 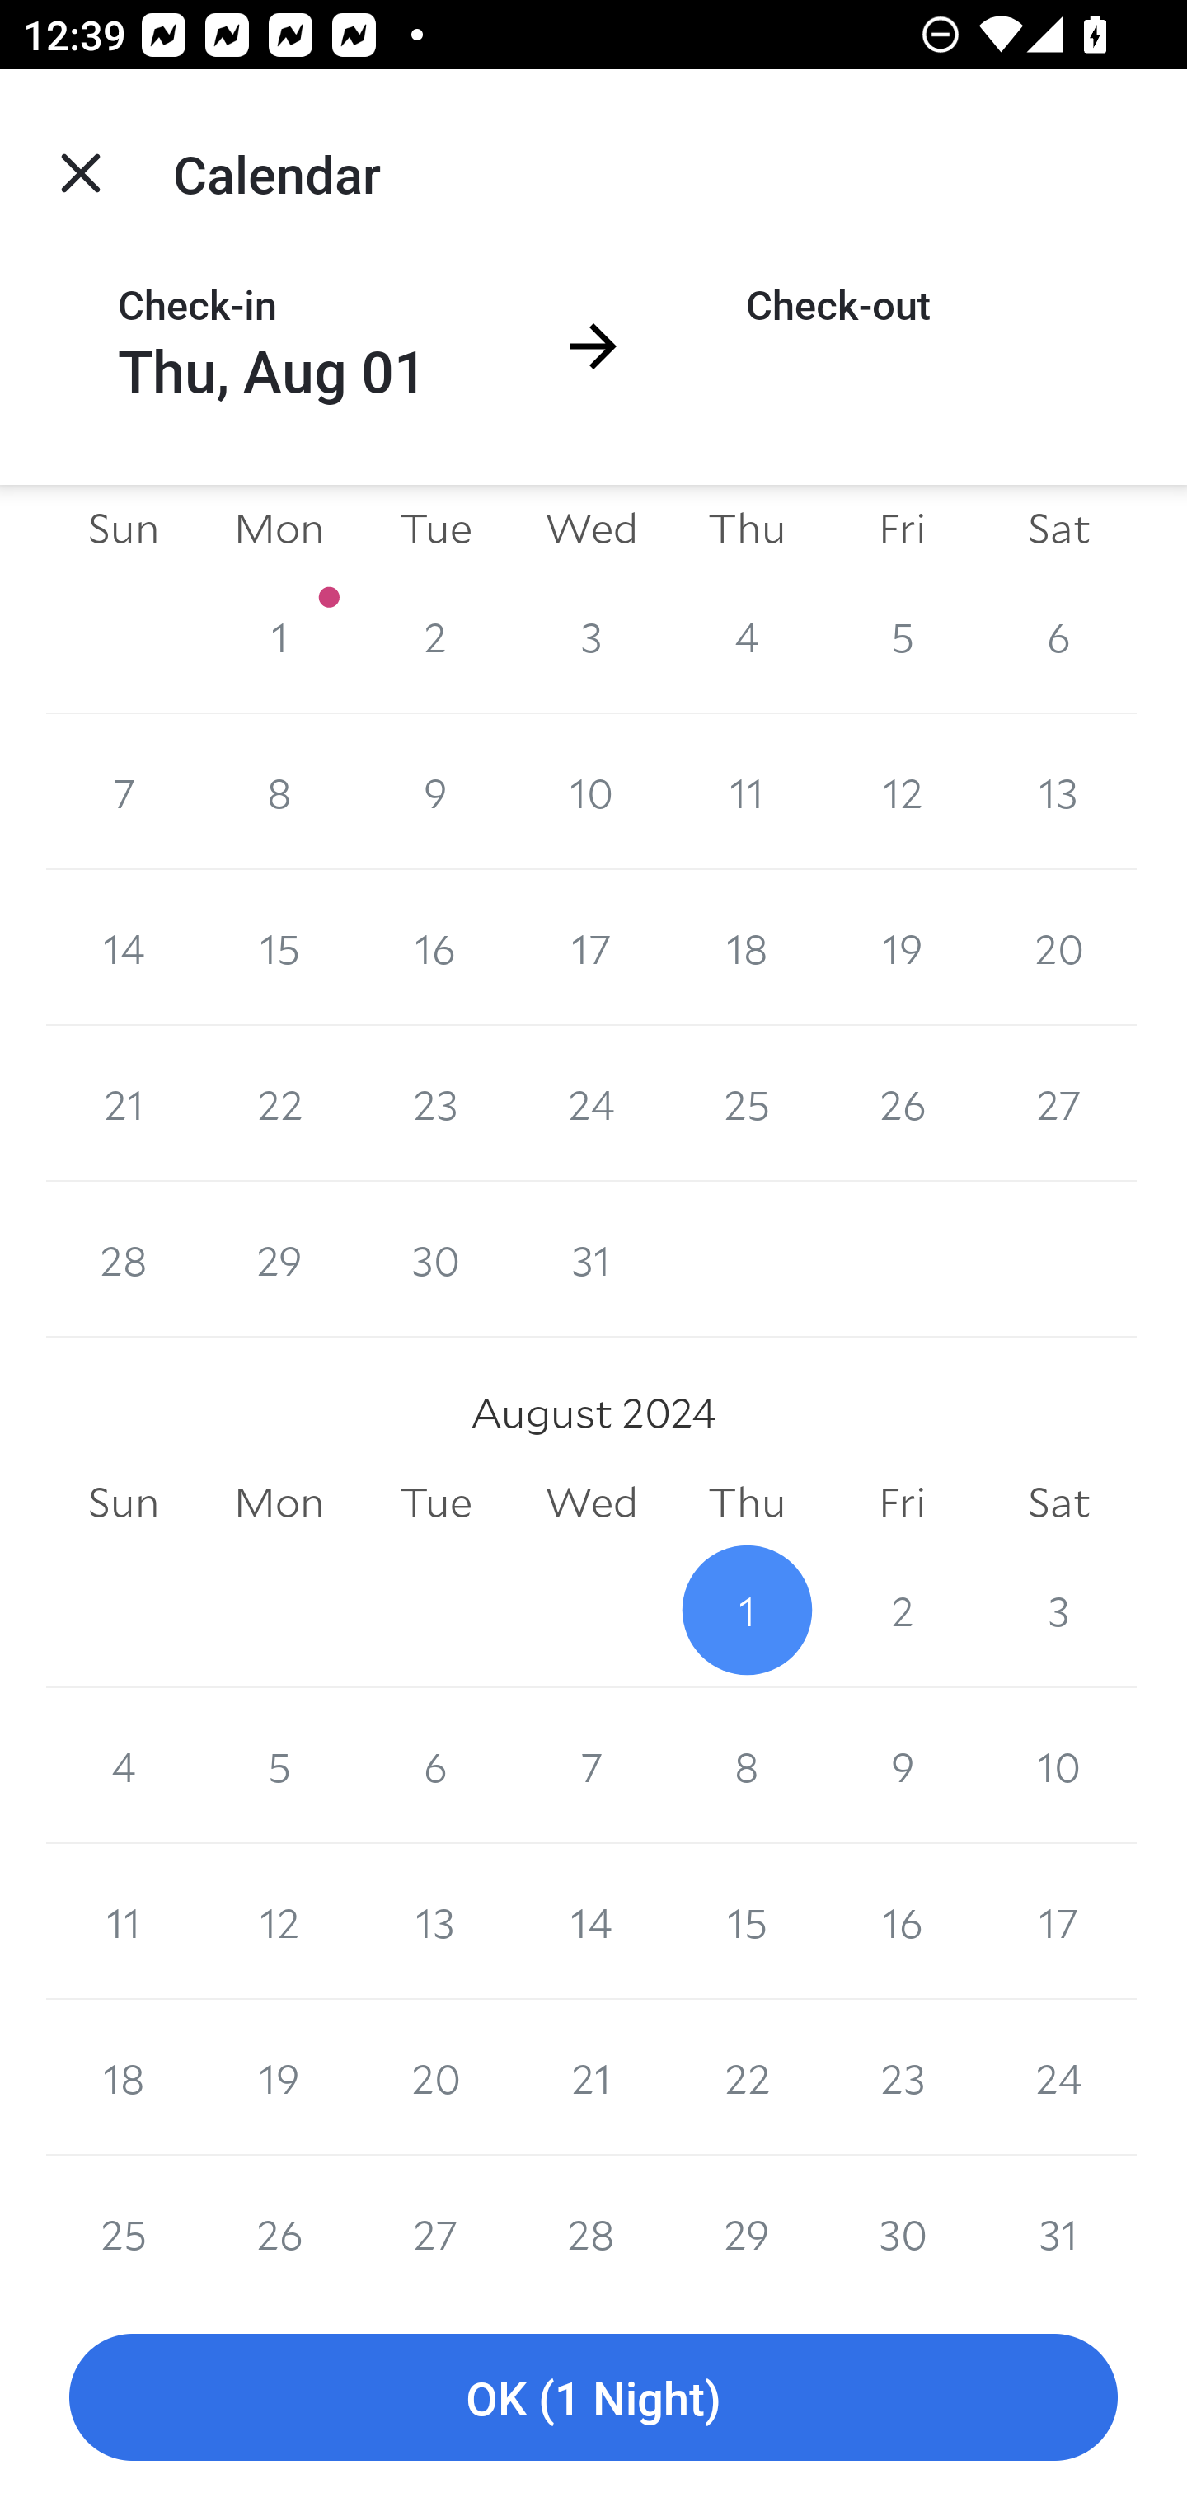 What do you see at coordinates (902, 947) in the screenshot?
I see `19 19 July 2024` at bounding box center [902, 947].